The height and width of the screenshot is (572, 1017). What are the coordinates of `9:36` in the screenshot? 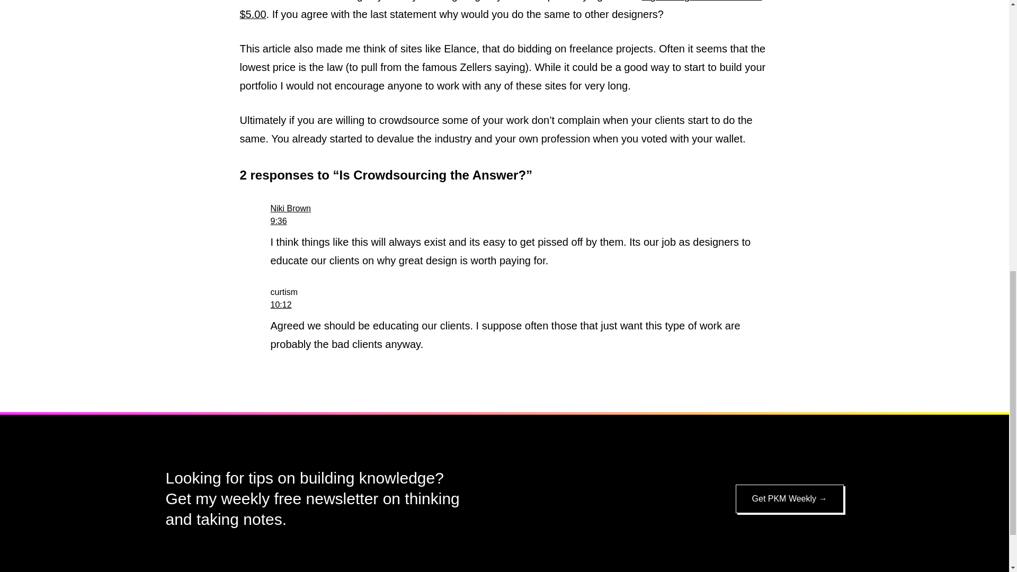 It's located at (279, 221).